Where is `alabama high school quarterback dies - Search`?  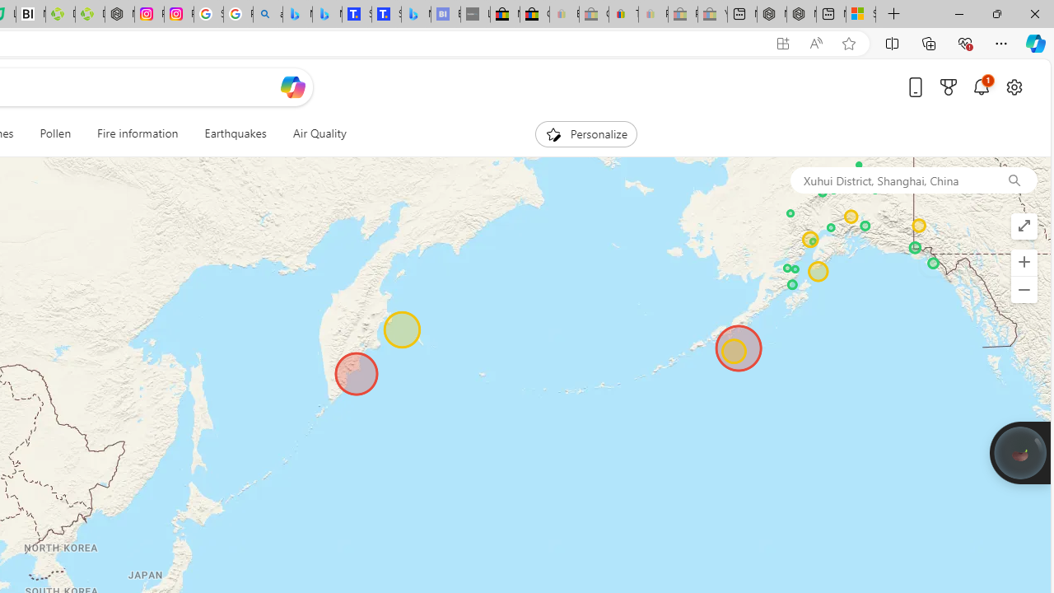 alabama high school quarterback dies - Search is located at coordinates (268, 15).